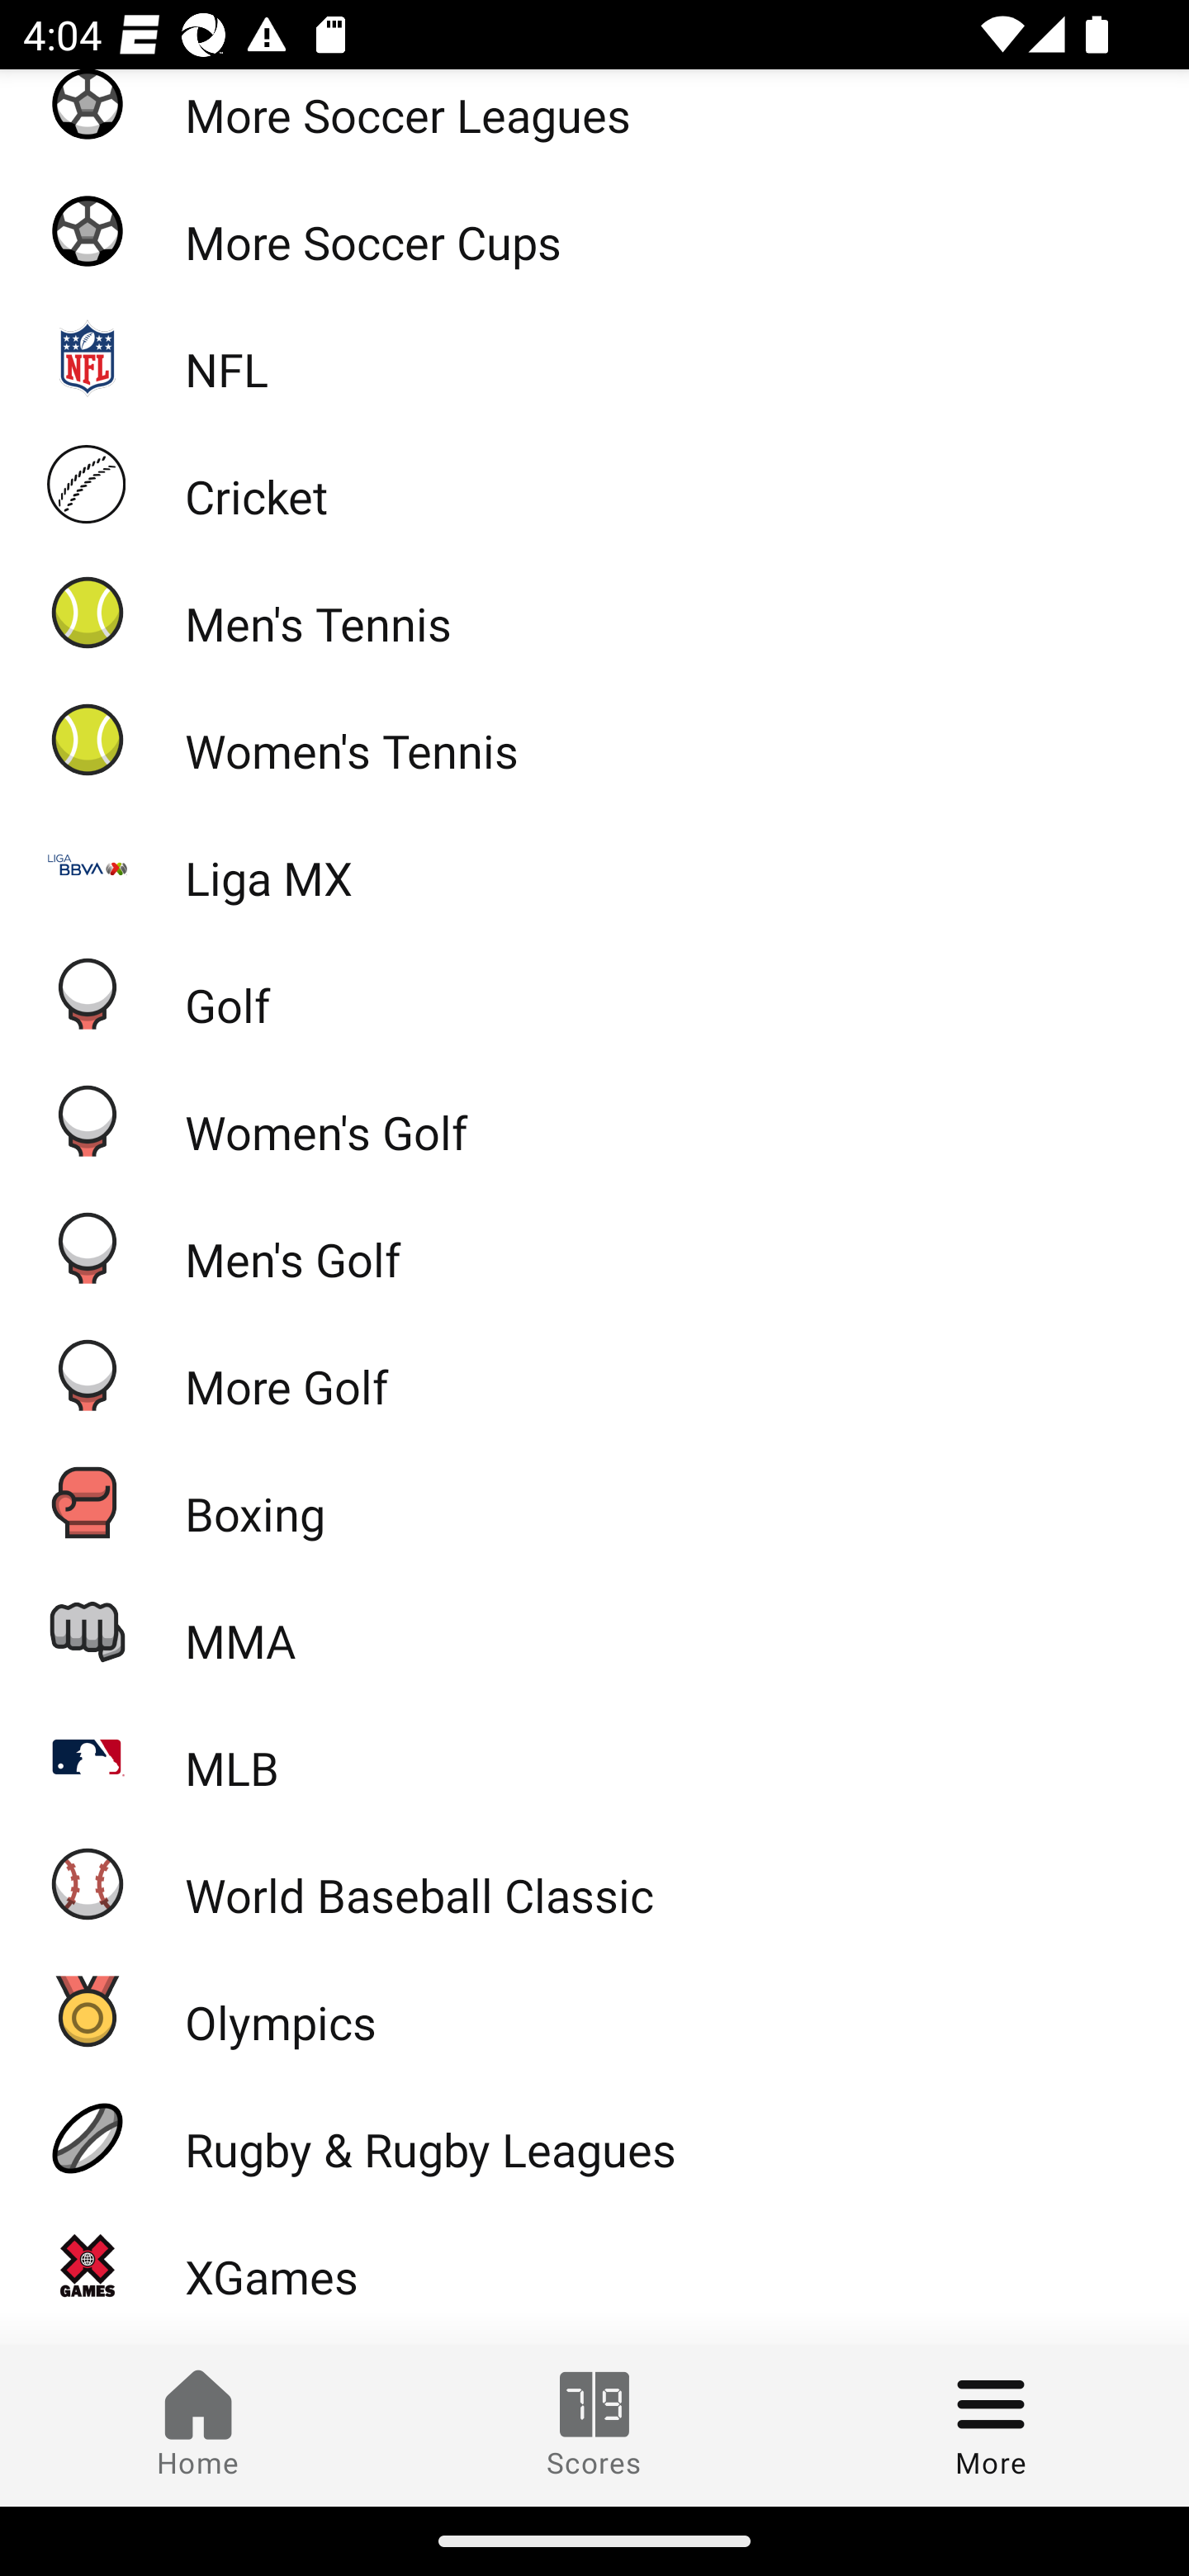  I want to click on Olympics, so click(594, 2010).